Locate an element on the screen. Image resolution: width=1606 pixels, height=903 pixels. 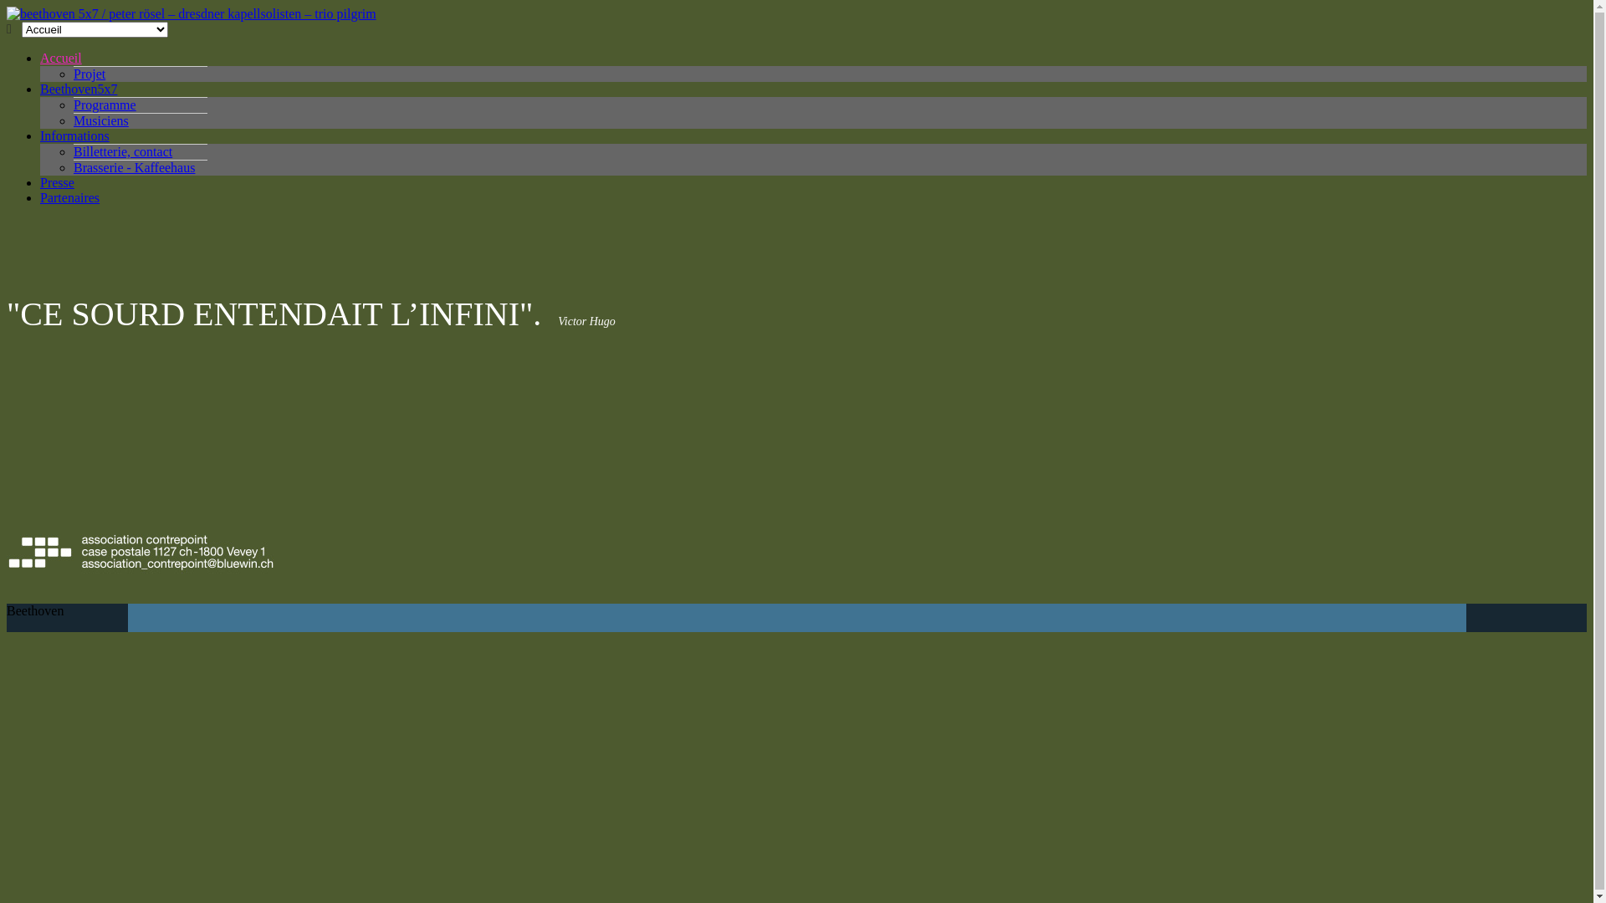
Presse is located at coordinates (57, 182).